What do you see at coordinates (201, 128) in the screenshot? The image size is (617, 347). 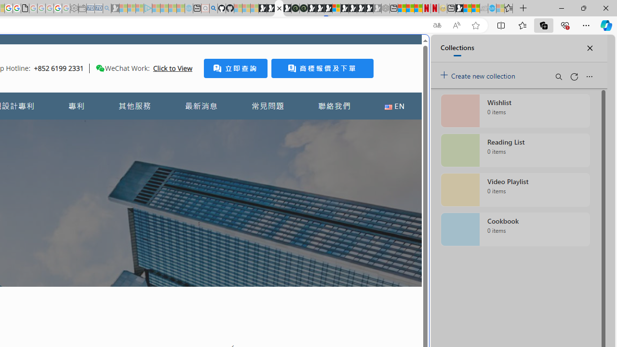 I see `Frequently visited` at bounding box center [201, 128].